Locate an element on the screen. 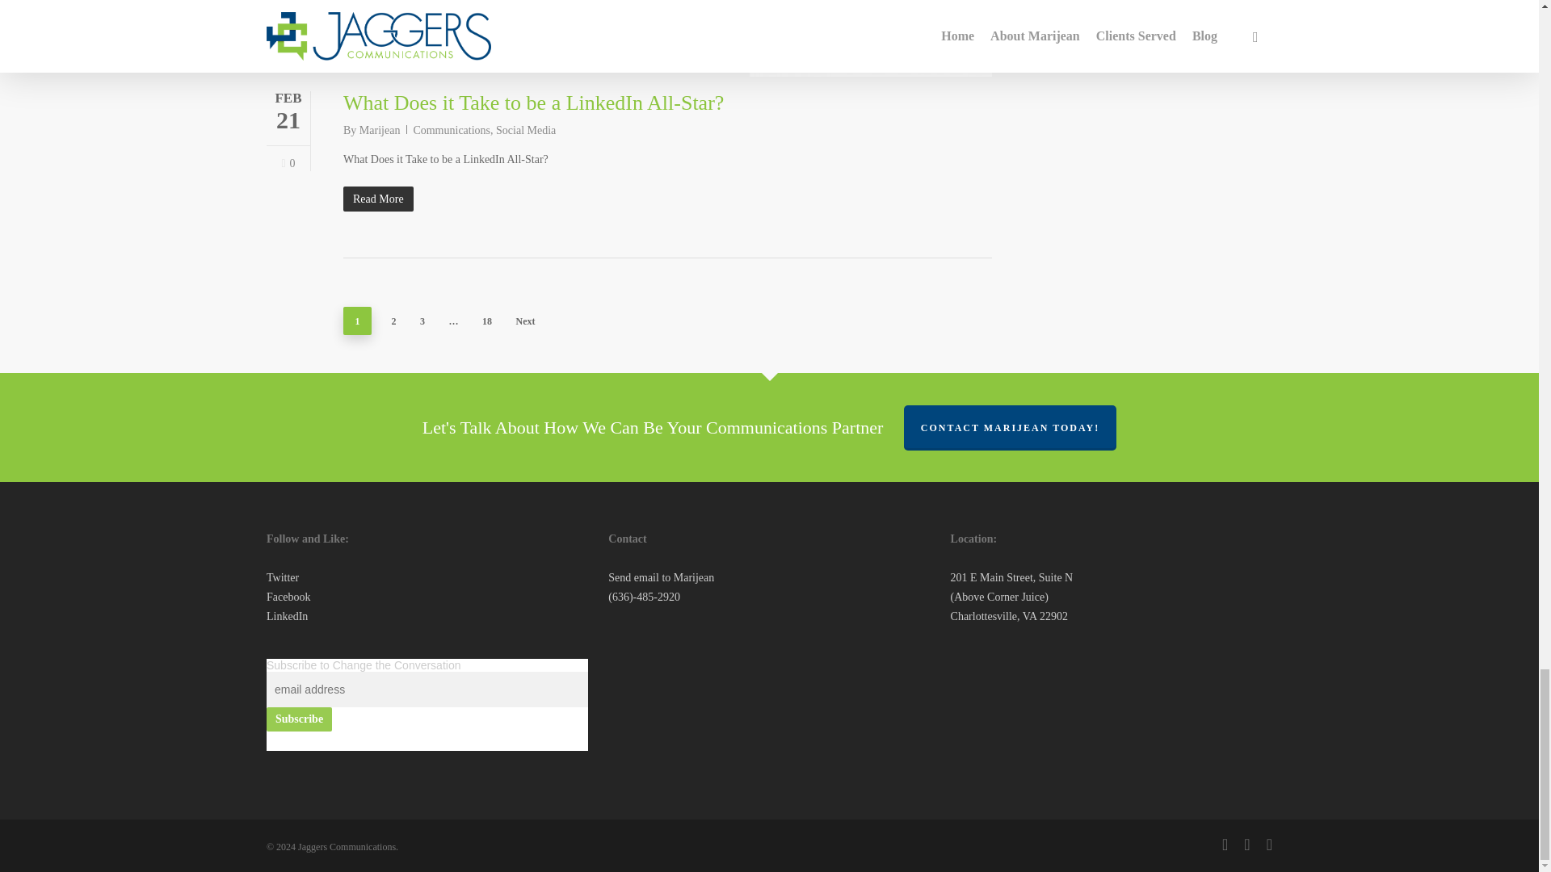  Posts by Marijean is located at coordinates (380, 130).